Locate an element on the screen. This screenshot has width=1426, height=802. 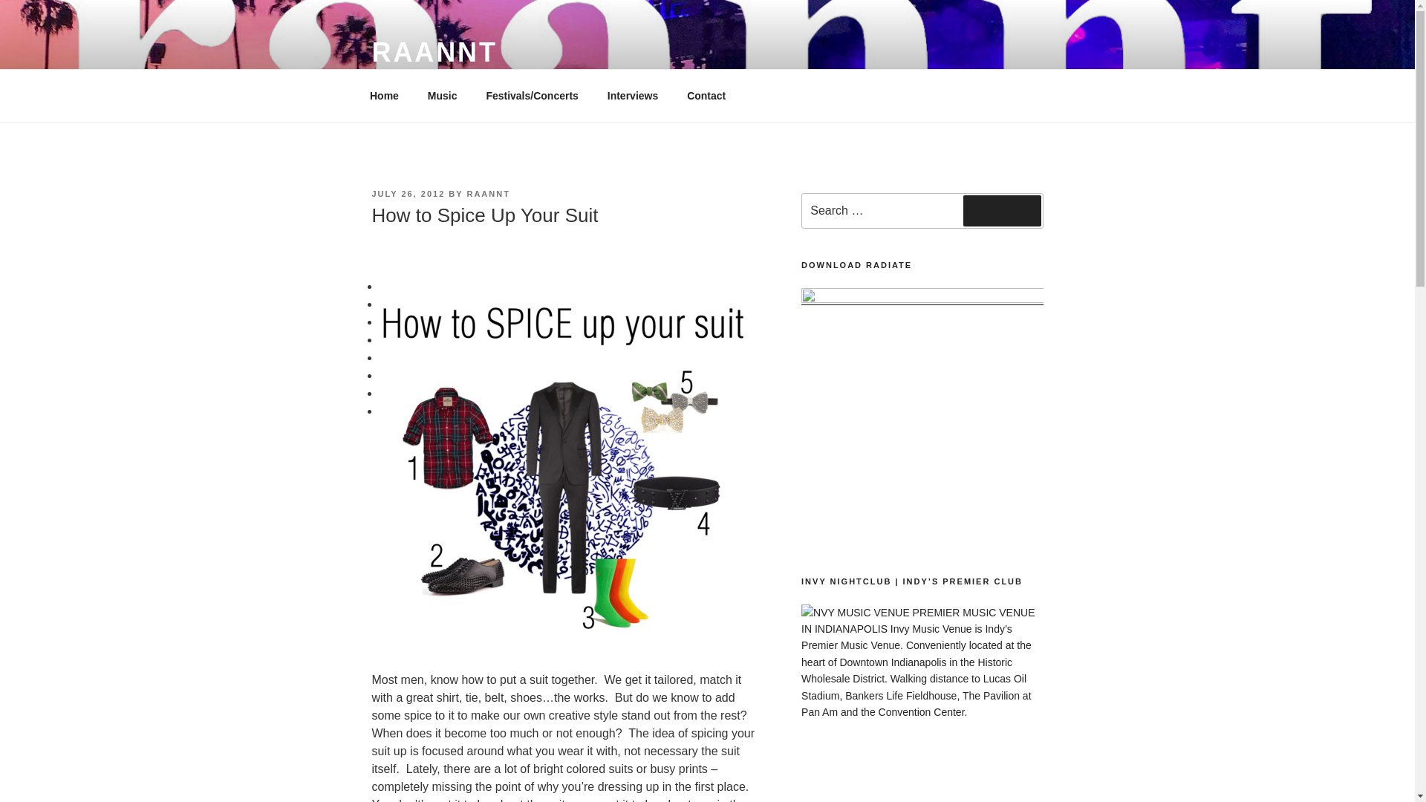
RAANNT is located at coordinates (487, 193).